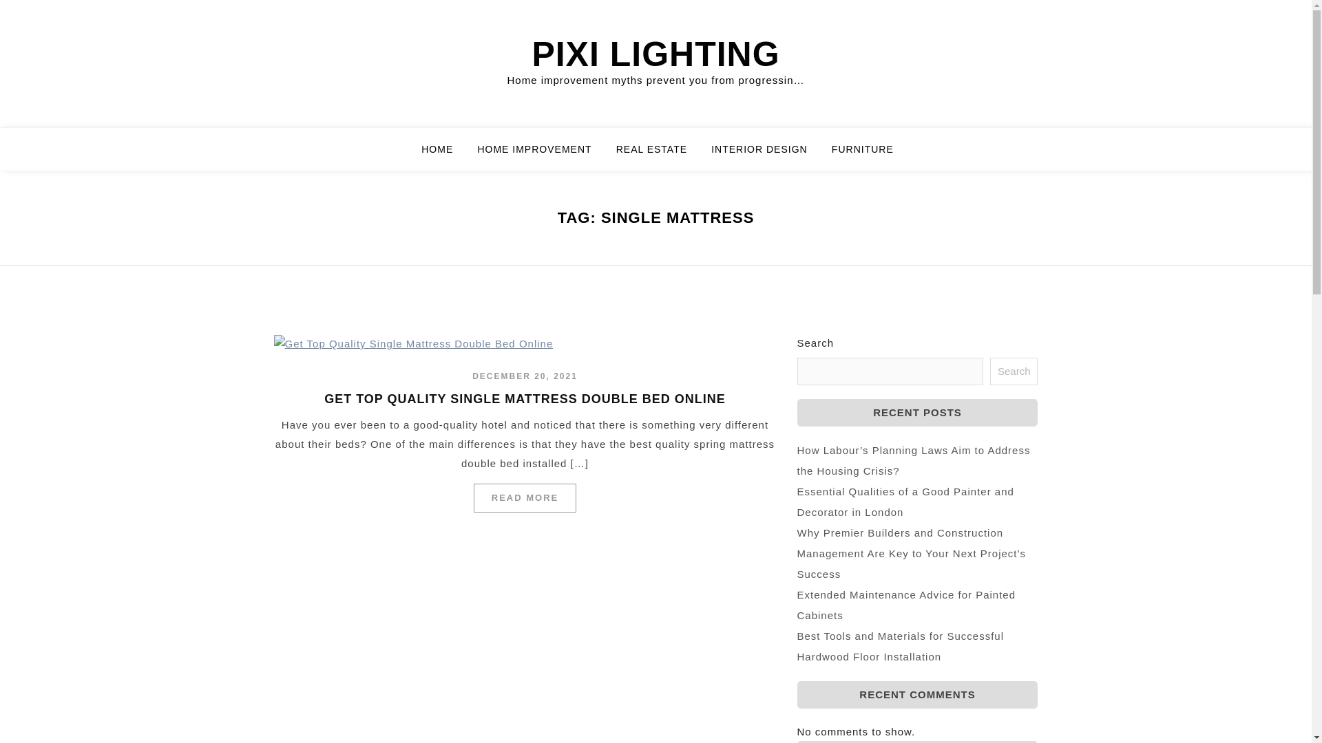 The image size is (1322, 743). I want to click on READ MORE, so click(525, 498).